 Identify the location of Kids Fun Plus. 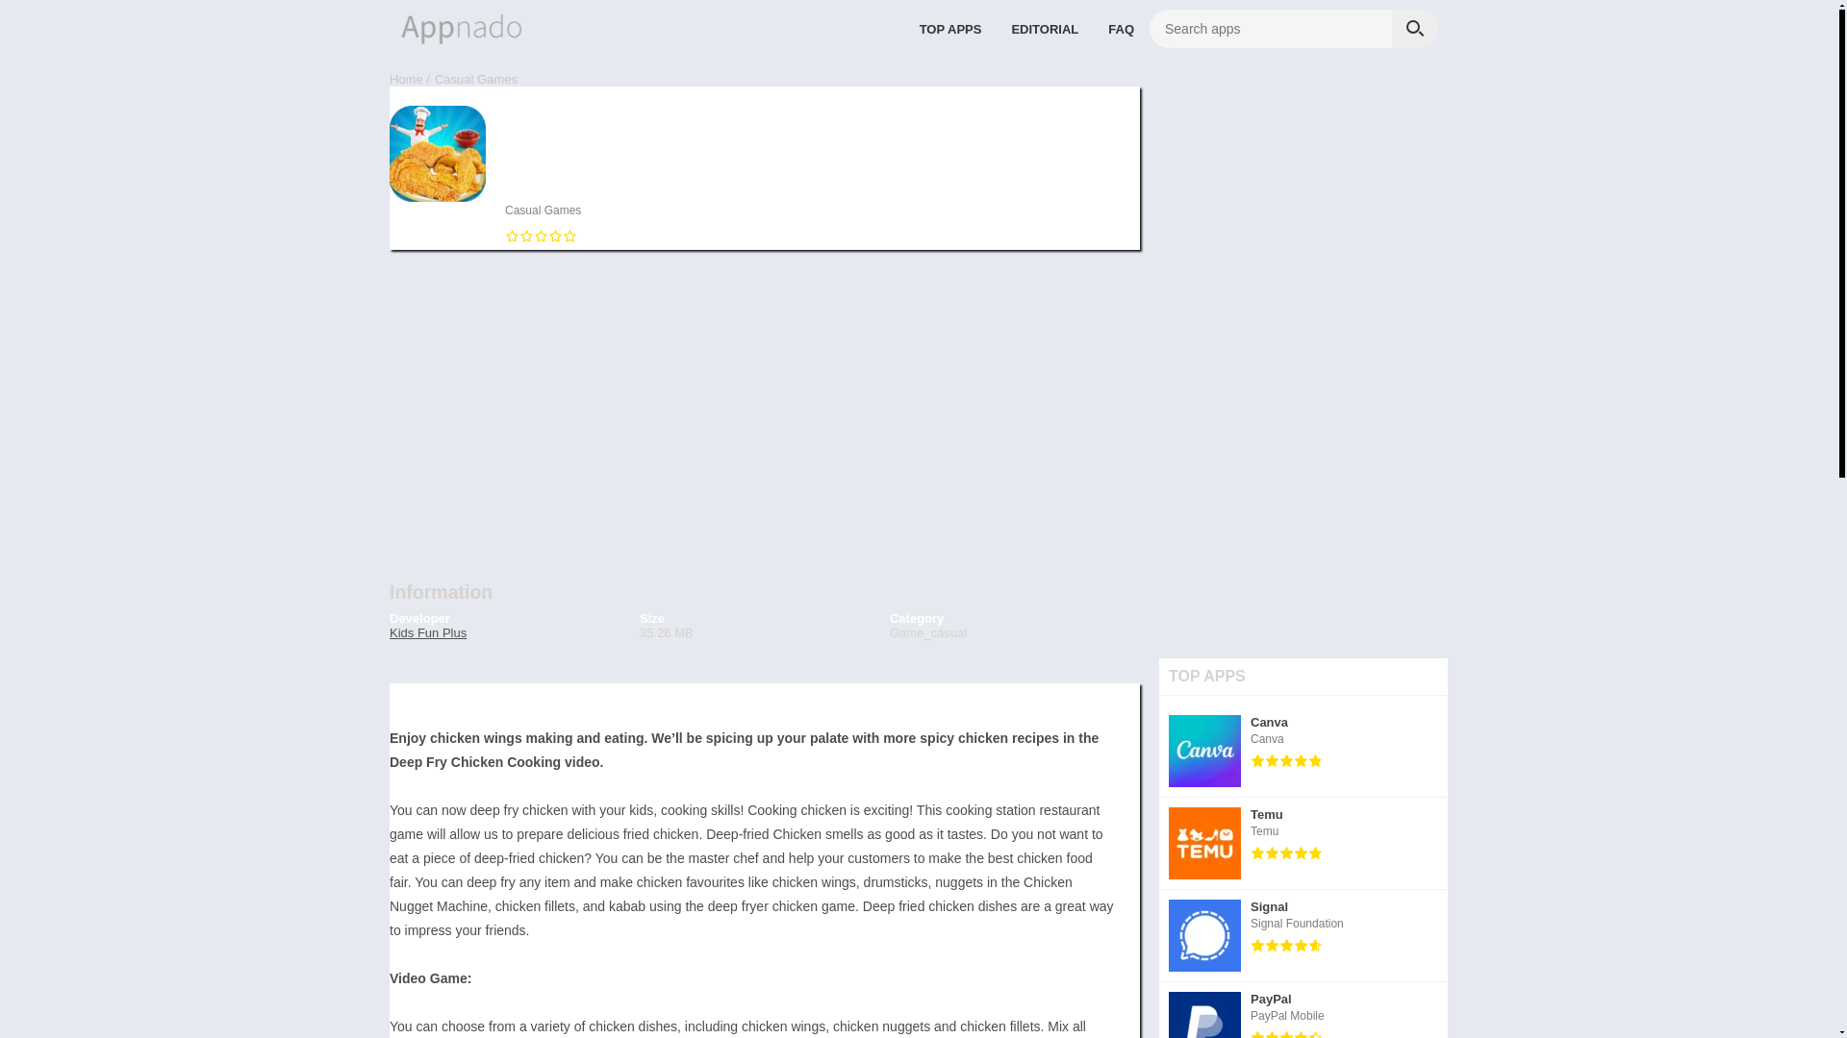
(1121, 28).